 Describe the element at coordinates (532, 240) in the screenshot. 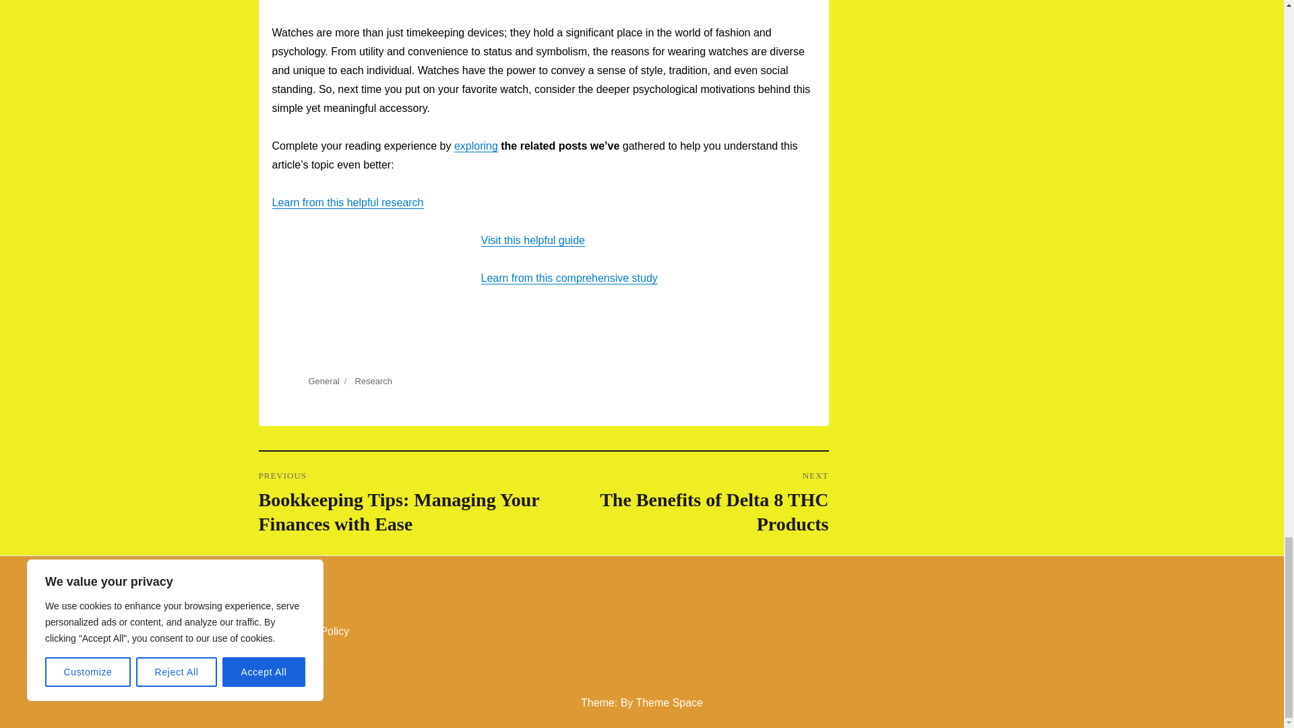

I see `Visit this helpful guide` at that location.